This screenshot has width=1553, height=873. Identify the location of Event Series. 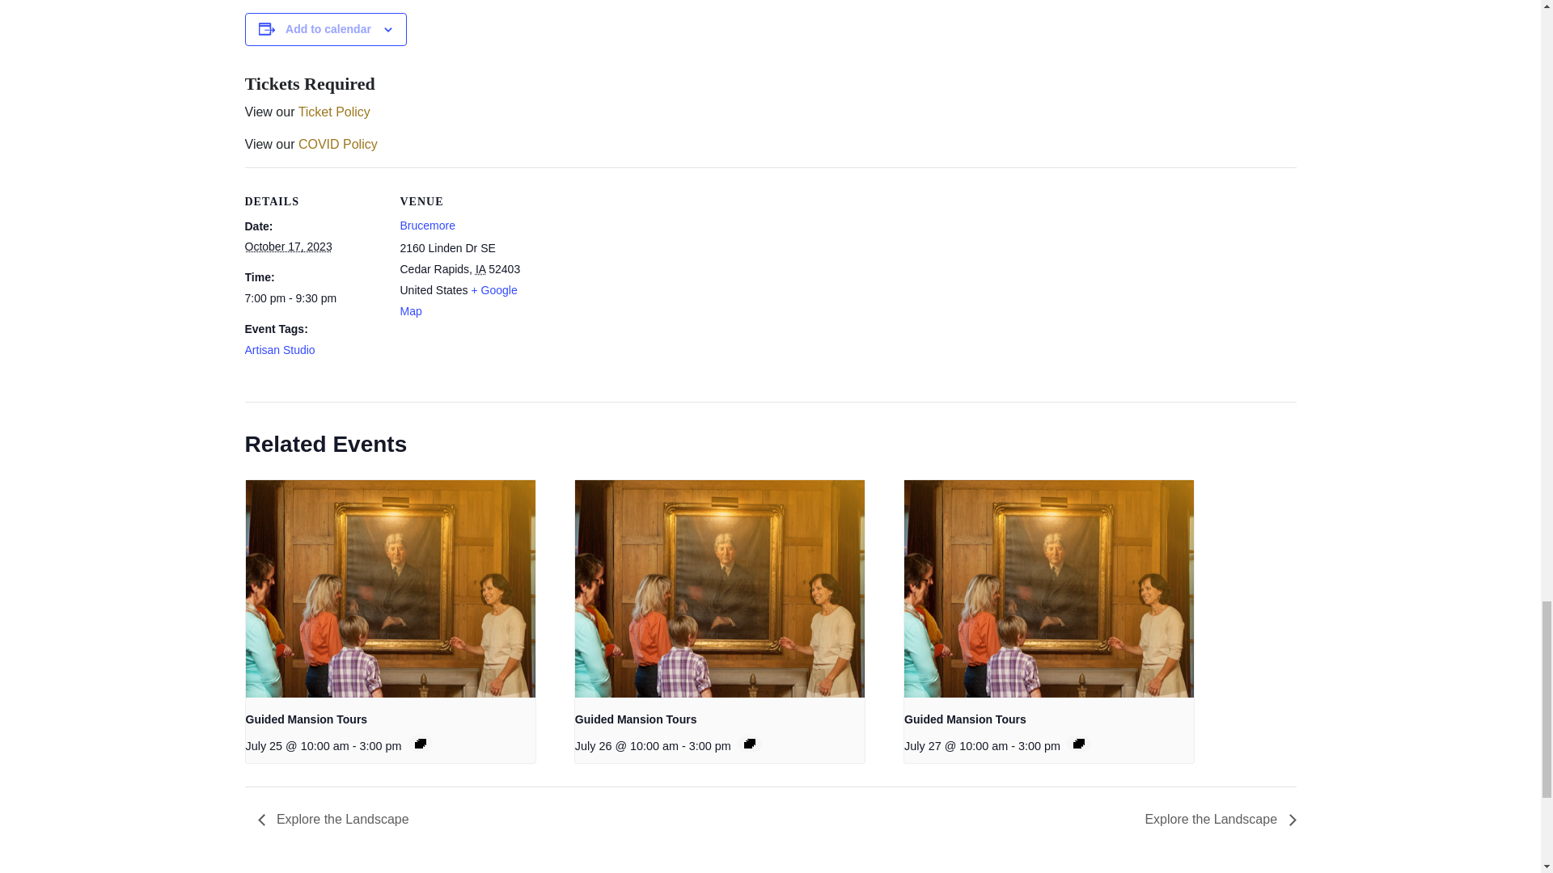
(749, 743).